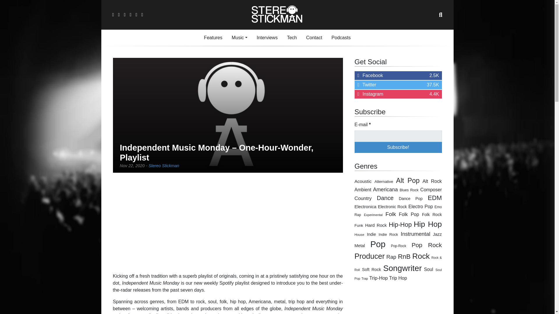 This screenshot has width=559, height=314. Describe the element at coordinates (239, 38) in the screenshot. I see `Interviews` at that location.